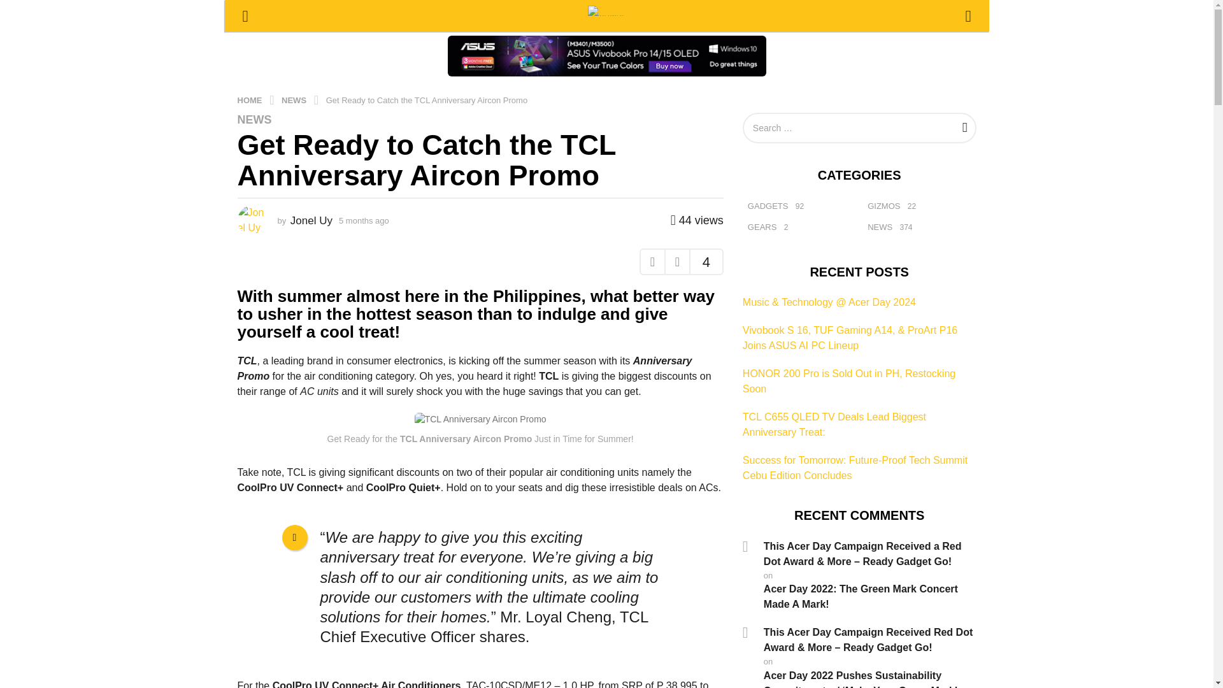  Describe the element at coordinates (427, 99) in the screenshot. I see `Get Ready to Catch the TCL Anniversary Aircon Promo` at that location.